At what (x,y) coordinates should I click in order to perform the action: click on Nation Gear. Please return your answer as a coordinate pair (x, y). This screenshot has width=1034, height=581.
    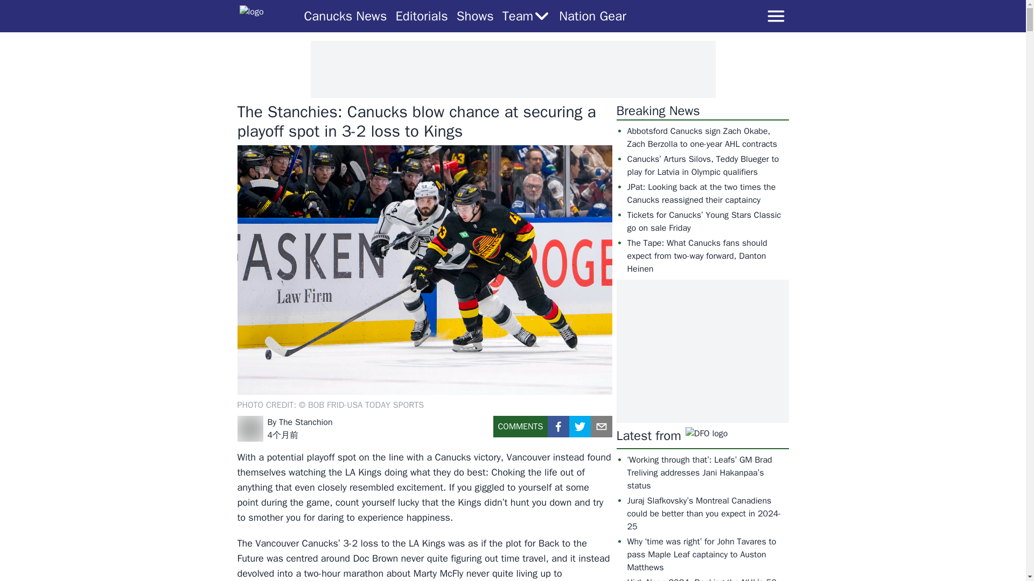
    Looking at the image, I should click on (592, 16).